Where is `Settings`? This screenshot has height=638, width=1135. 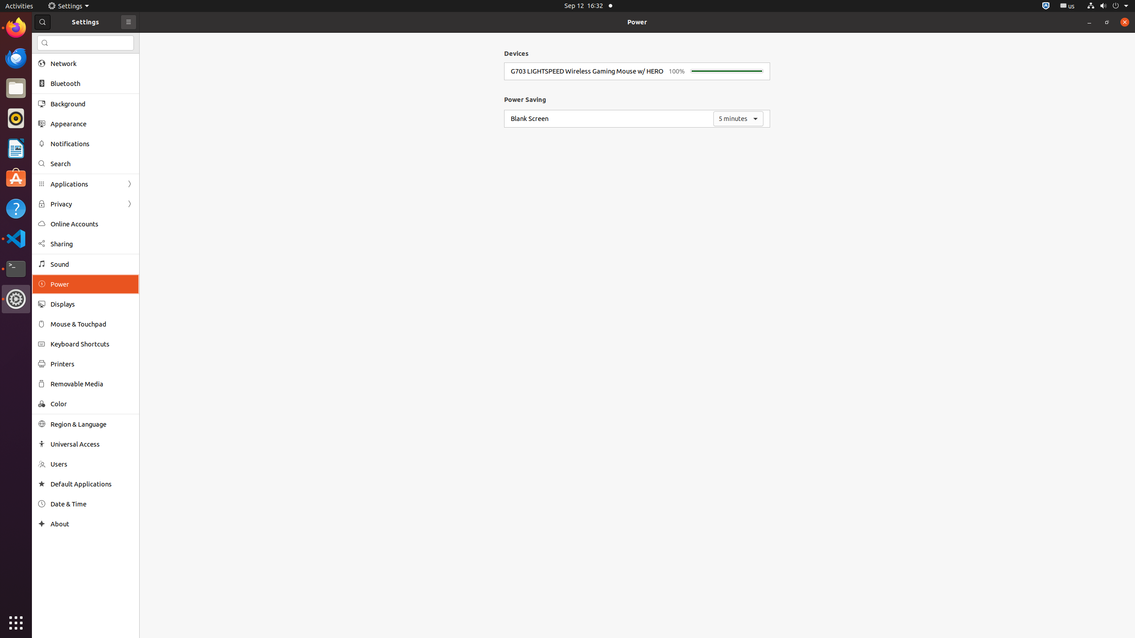
Settings is located at coordinates (16, 299).